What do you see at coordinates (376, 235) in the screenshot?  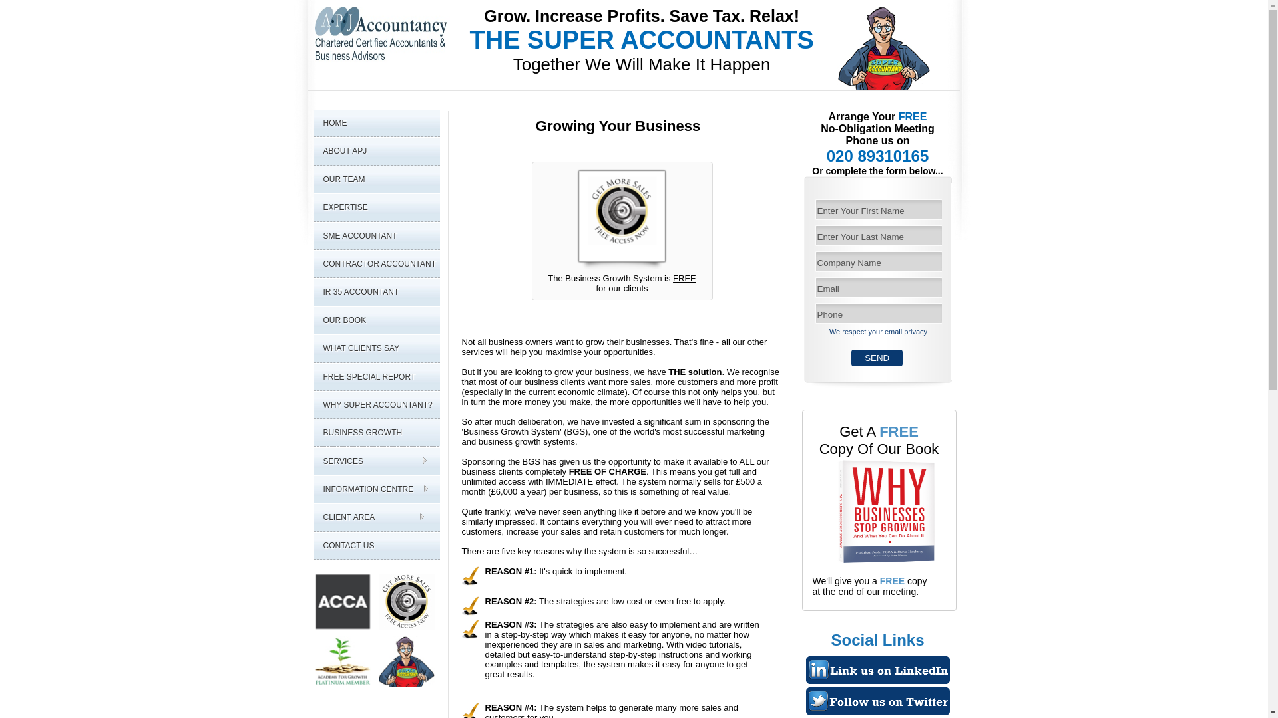 I see `SME ACCOUNTANT` at bounding box center [376, 235].